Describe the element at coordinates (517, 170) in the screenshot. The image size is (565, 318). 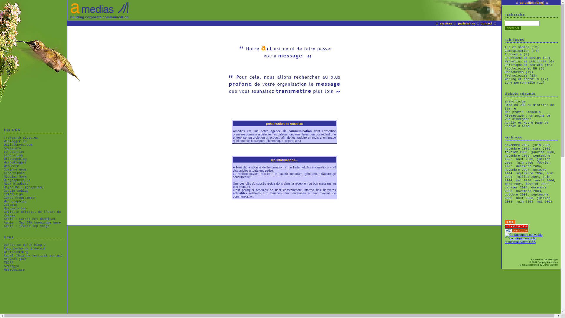
I see `novembre 2004` at that location.